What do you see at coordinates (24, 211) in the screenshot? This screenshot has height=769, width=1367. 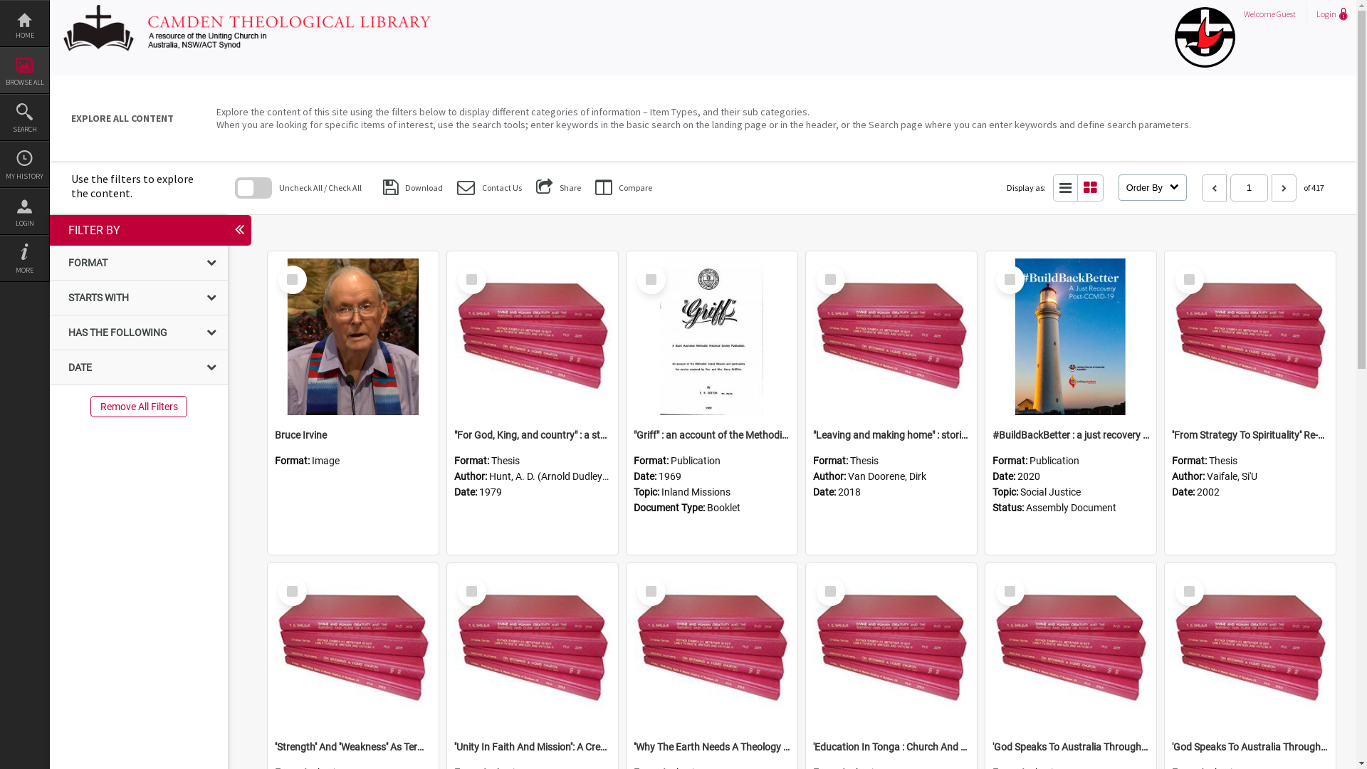 I see `LOGIN` at bounding box center [24, 211].